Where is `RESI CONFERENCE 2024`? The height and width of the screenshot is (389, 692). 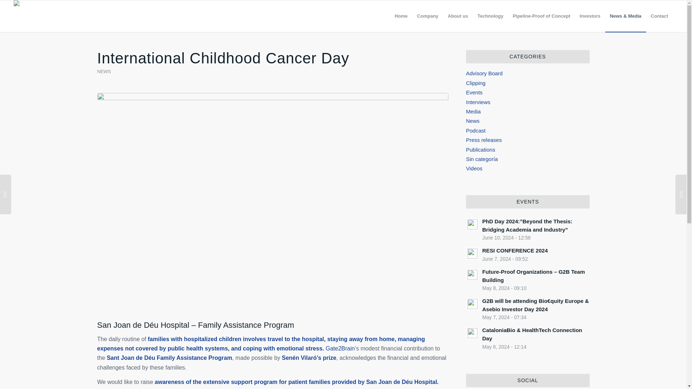 RESI CONFERENCE 2024 is located at coordinates (590, 16).